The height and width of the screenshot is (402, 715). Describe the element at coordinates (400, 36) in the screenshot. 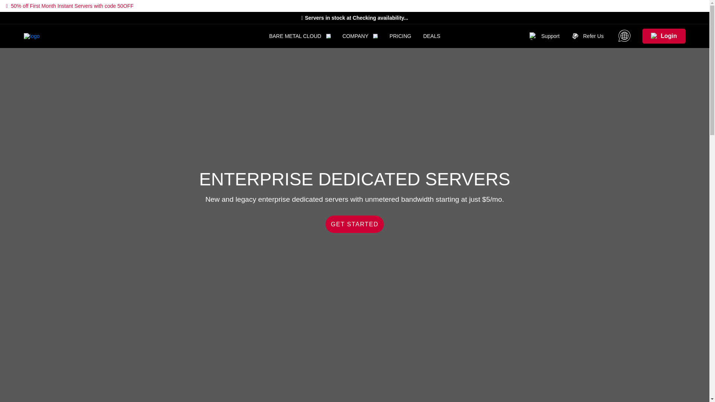

I see `PRICING` at that location.